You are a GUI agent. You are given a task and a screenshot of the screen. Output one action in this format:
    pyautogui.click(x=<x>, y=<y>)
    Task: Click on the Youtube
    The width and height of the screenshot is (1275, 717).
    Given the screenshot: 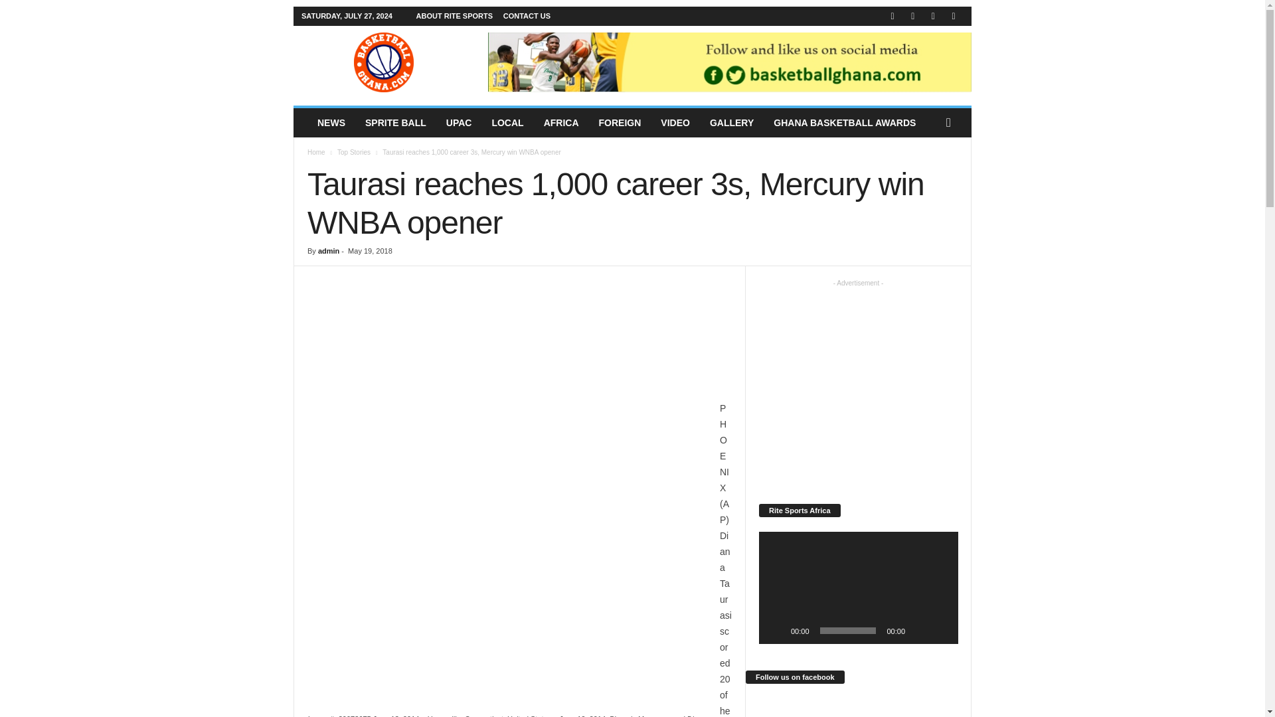 What is the action you would take?
    pyautogui.click(x=954, y=16)
    